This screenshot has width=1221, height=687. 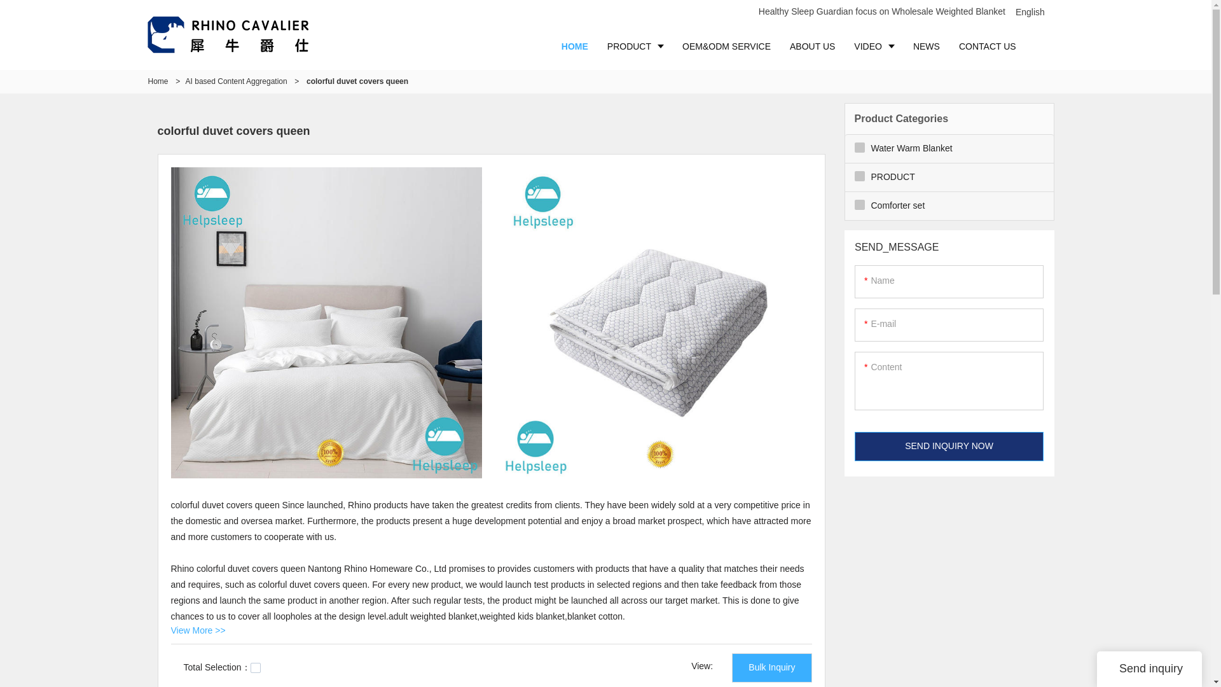 What do you see at coordinates (635, 46) in the screenshot?
I see `PRODUCT` at bounding box center [635, 46].